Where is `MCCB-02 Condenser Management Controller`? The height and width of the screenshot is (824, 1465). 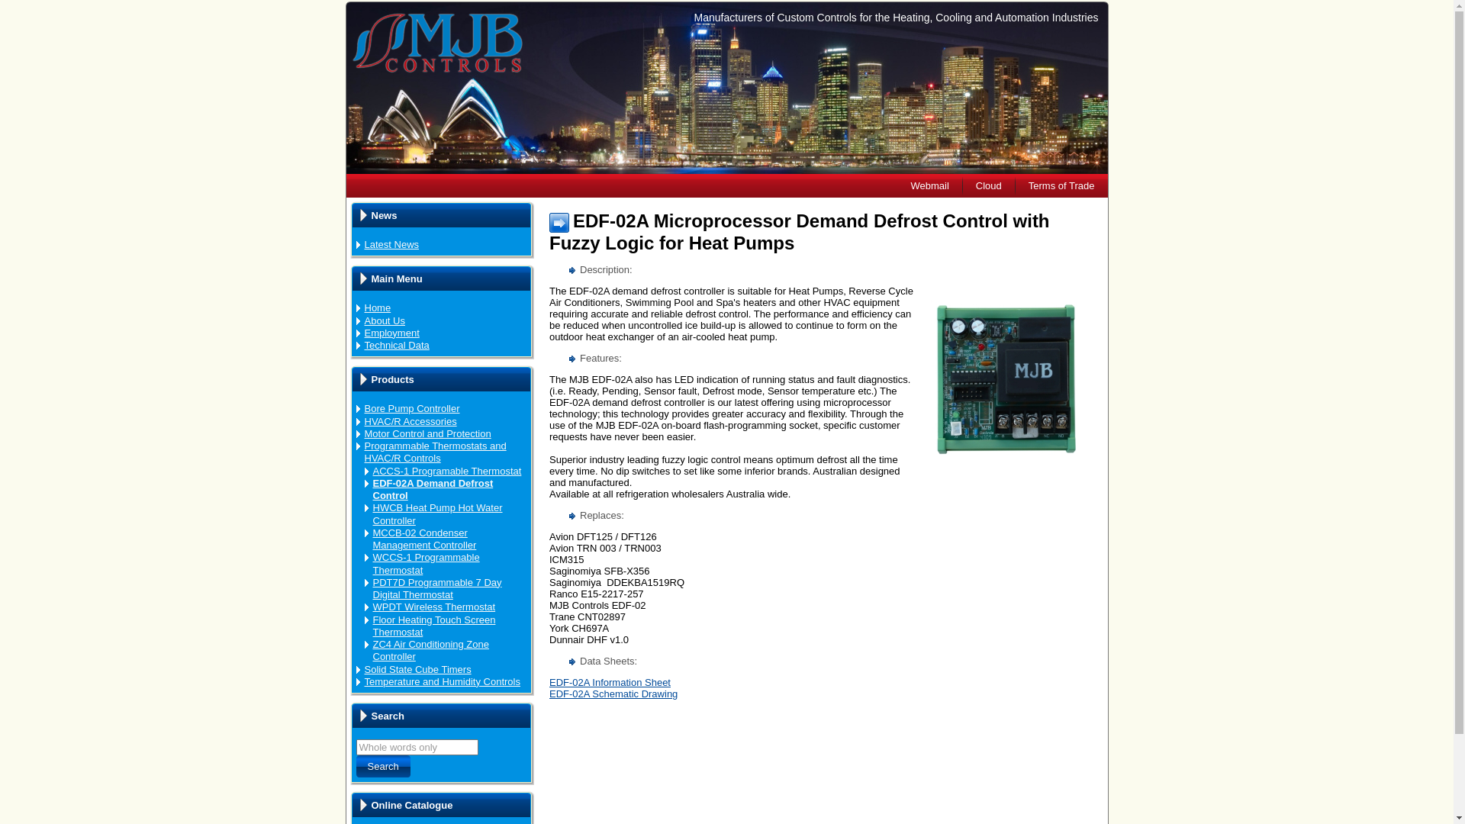
MCCB-02 Condenser Management Controller is located at coordinates (424, 539).